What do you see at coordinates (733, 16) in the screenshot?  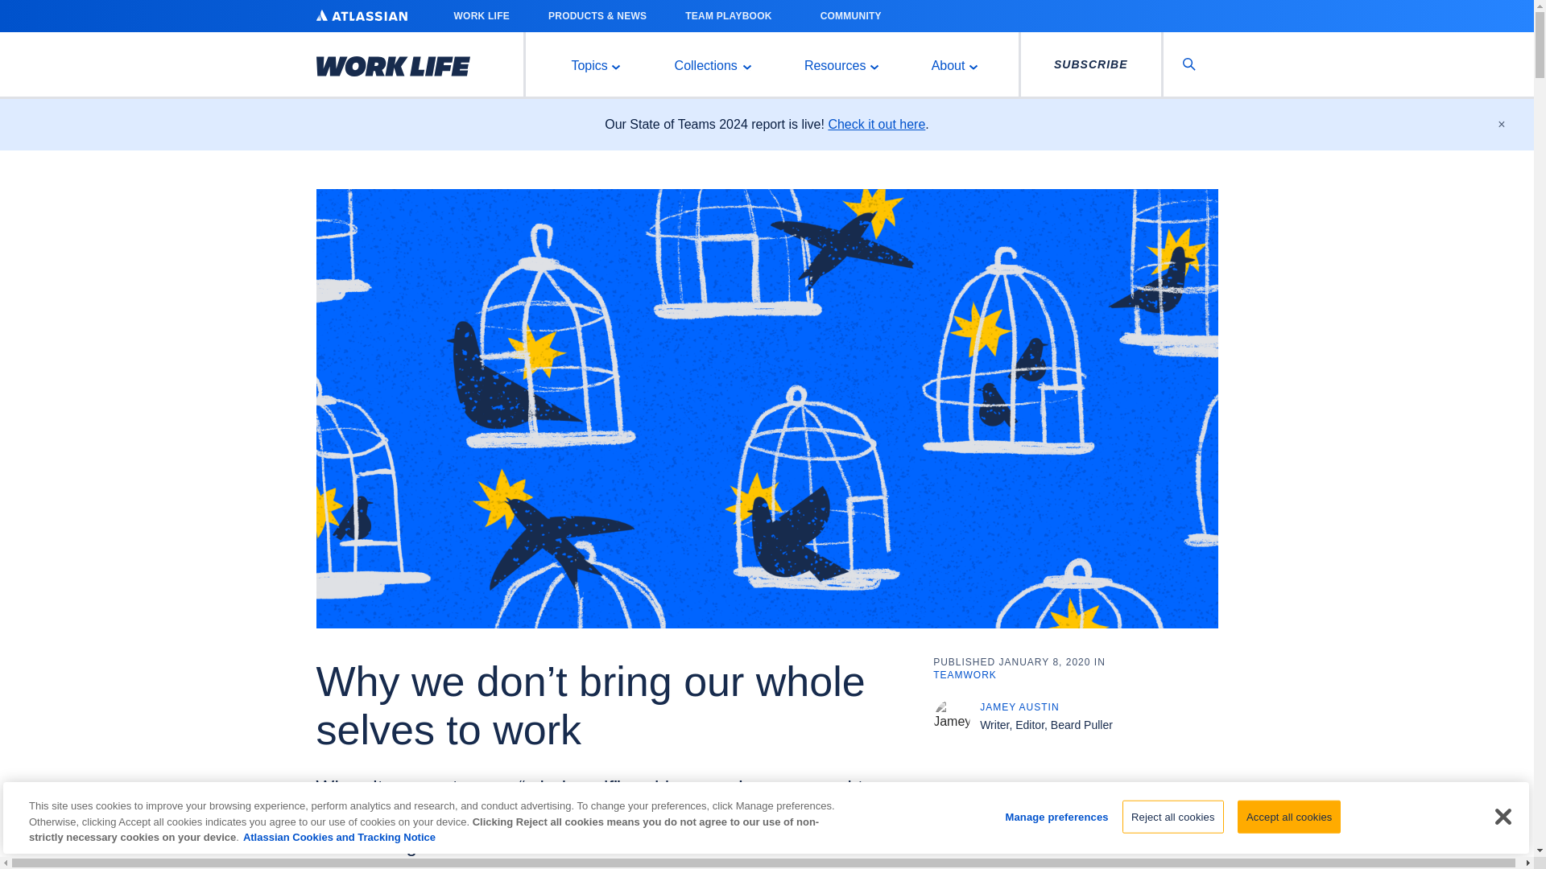 I see `TEAM PLAYBOOK` at bounding box center [733, 16].